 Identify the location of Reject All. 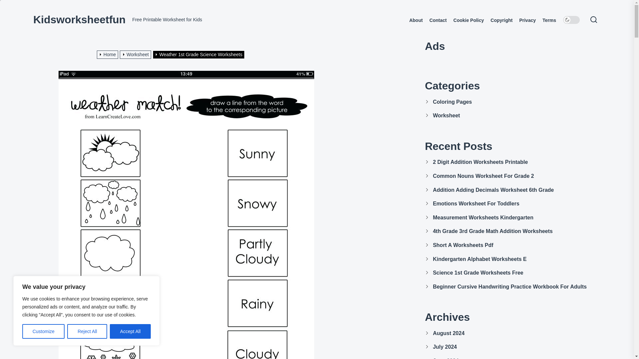
(87, 331).